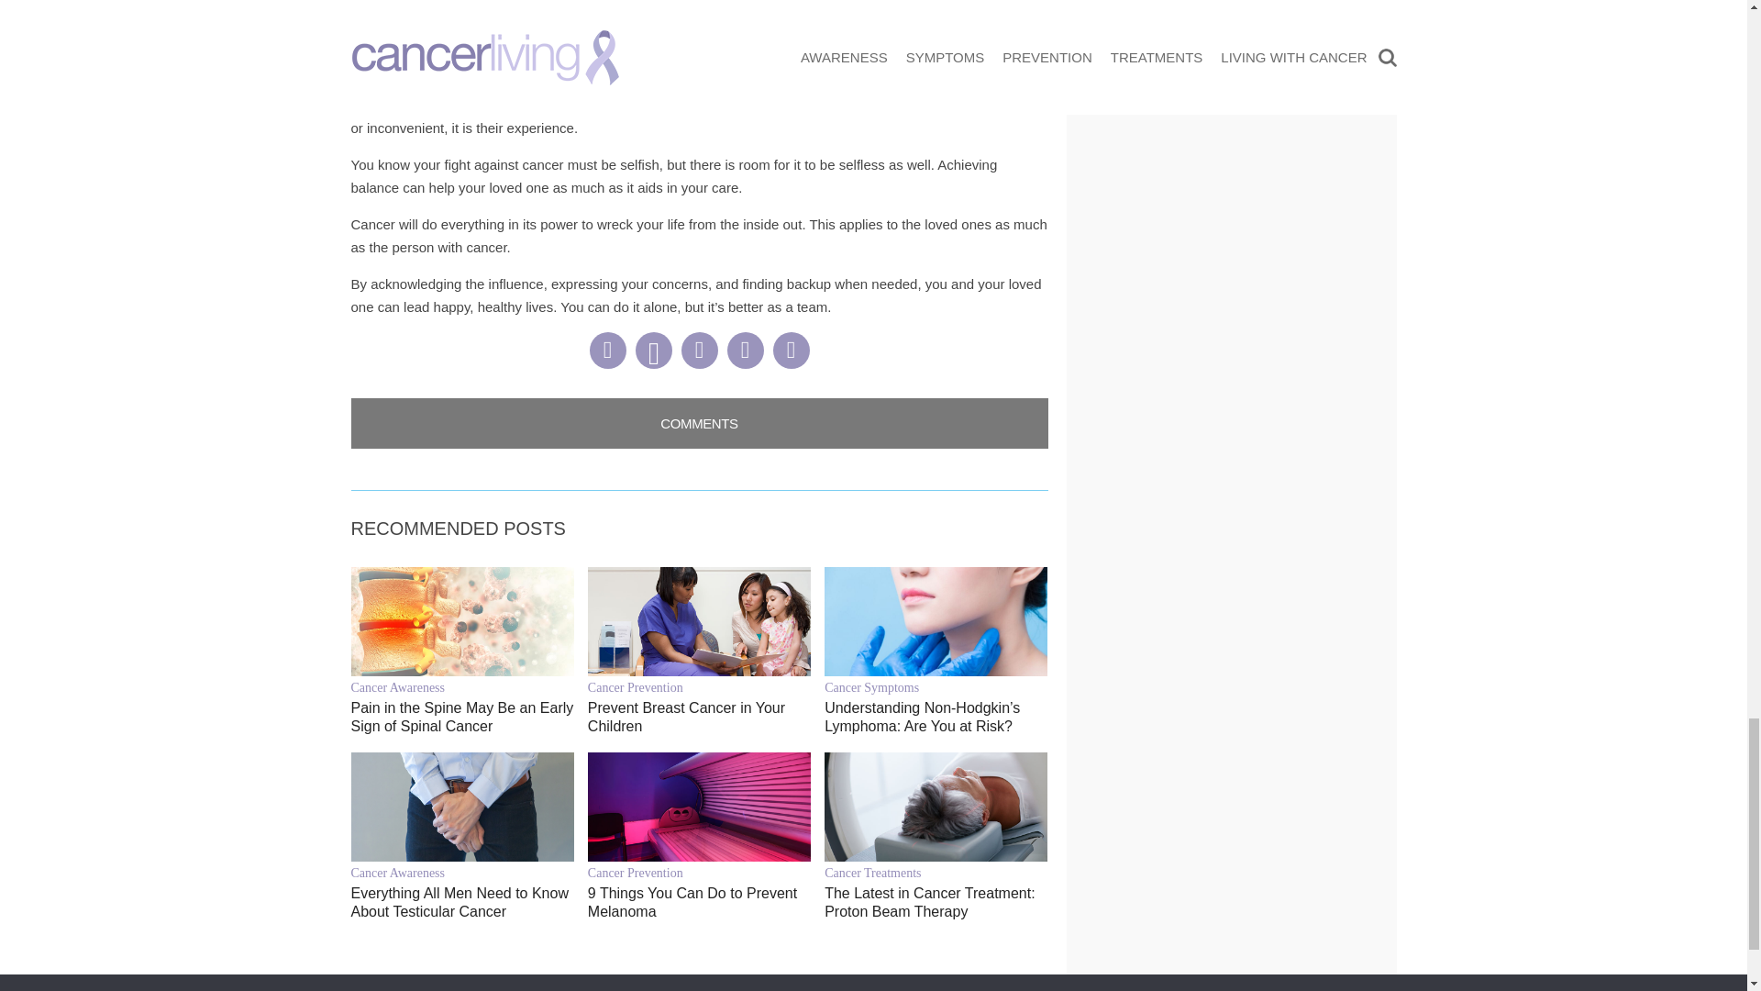  I want to click on Cancer Awareness, so click(462, 687).